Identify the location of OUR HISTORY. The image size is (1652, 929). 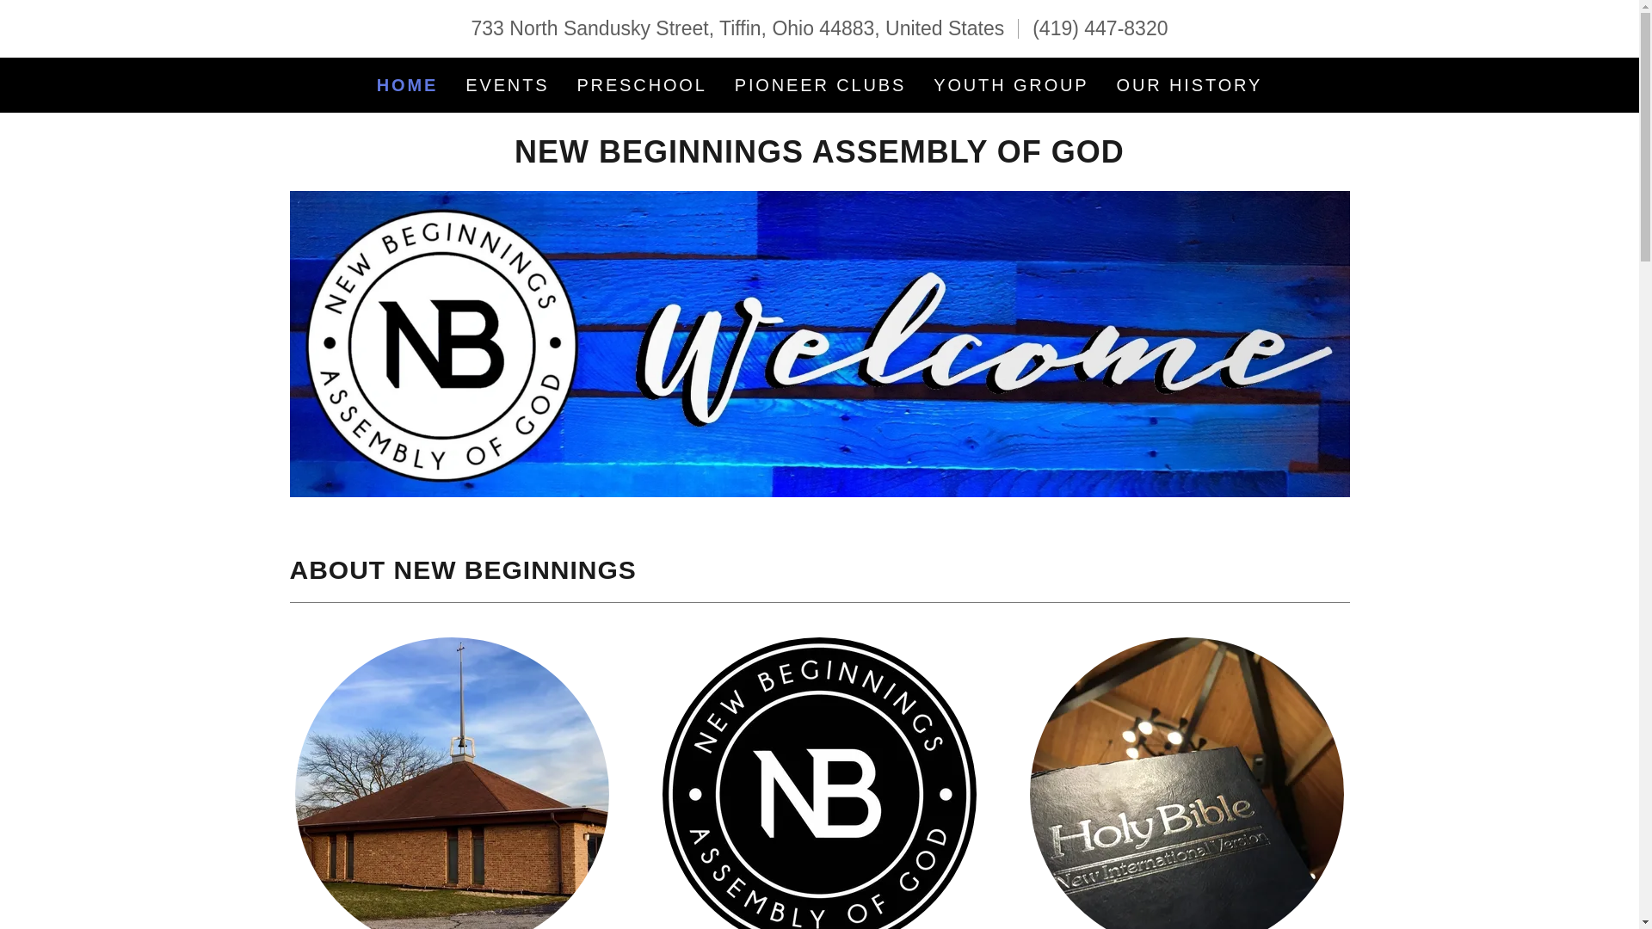
(1190, 83).